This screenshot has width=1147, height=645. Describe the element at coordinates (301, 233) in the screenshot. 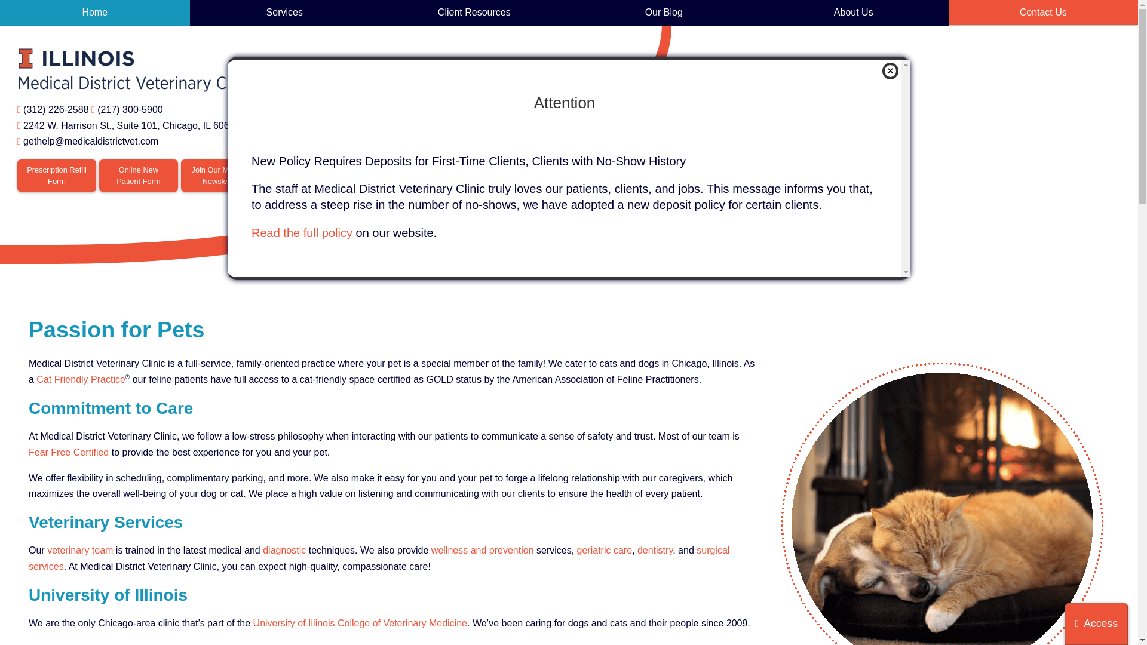

I see `Prescription Refill Form` at that location.